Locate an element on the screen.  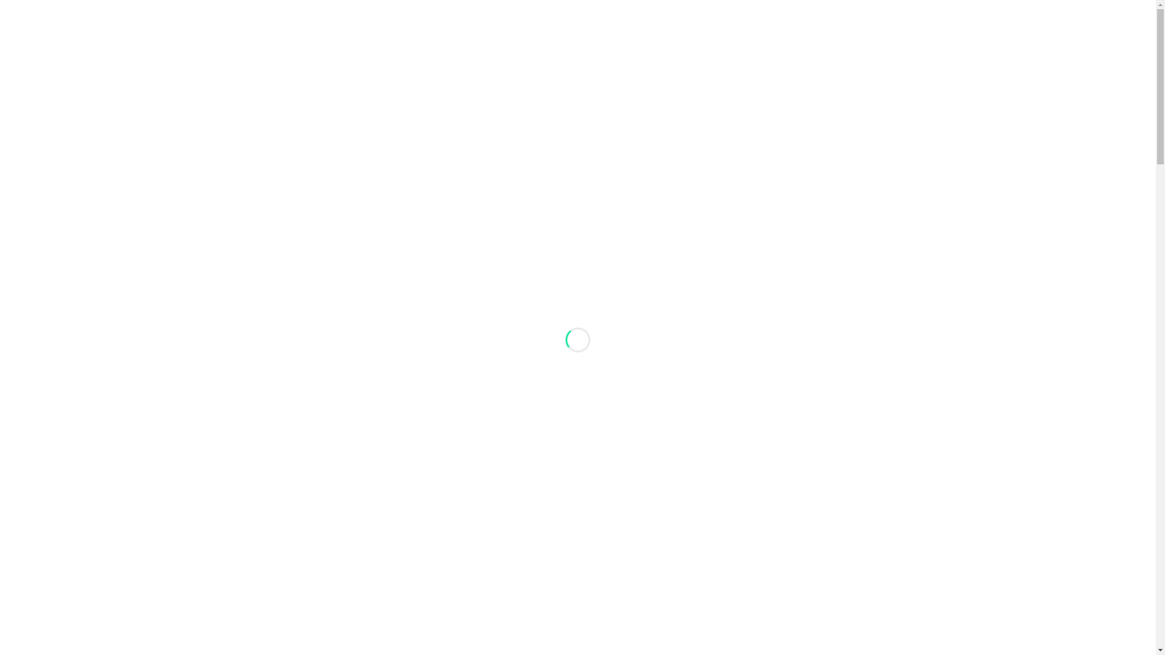
Show Menu is located at coordinates (857, 133).